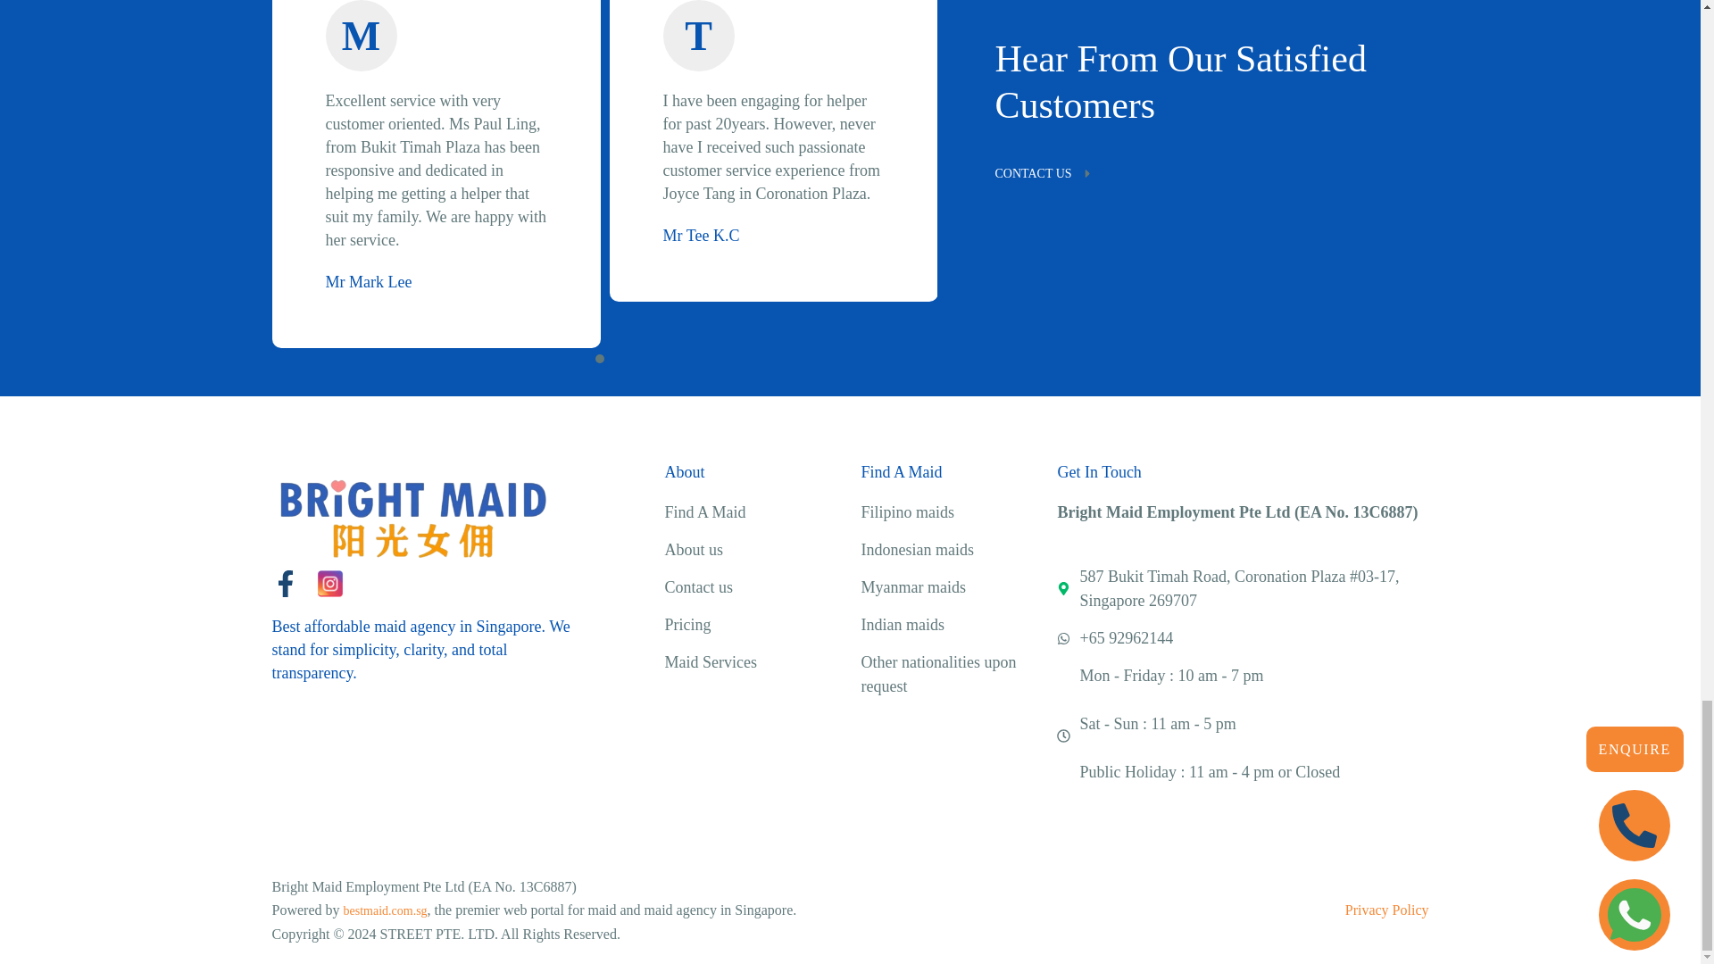  I want to click on Filipino maids, so click(907, 512).